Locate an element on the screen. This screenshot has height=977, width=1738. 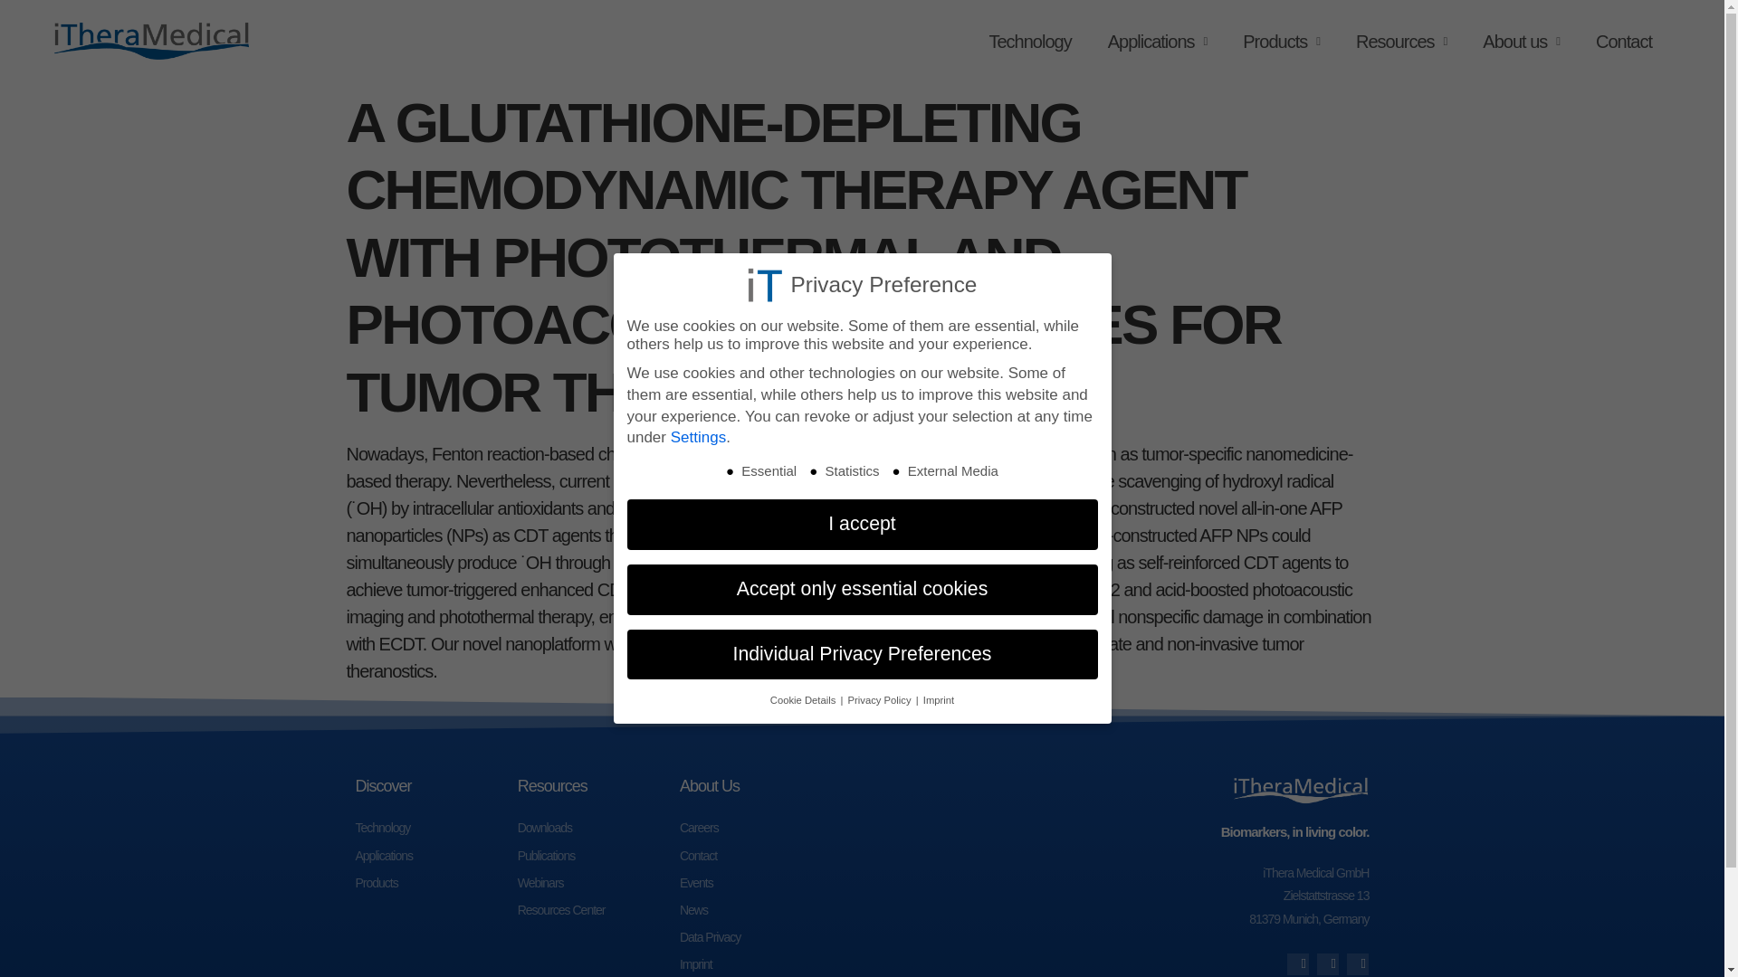
About us is located at coordinates (1521, 42).